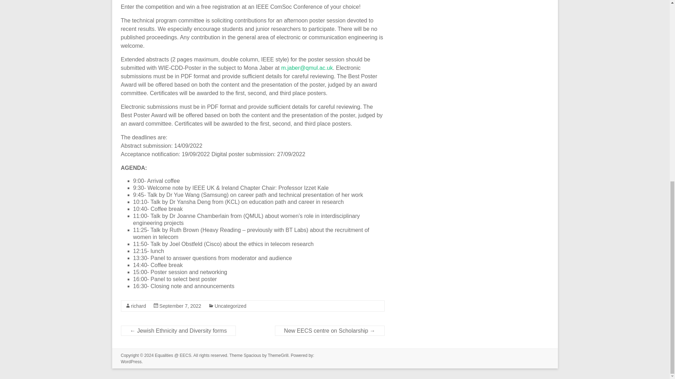 Image resolution: width=675 pixels, height=379 pixels. I want to click on 12:38 pm, so click(180, 306).